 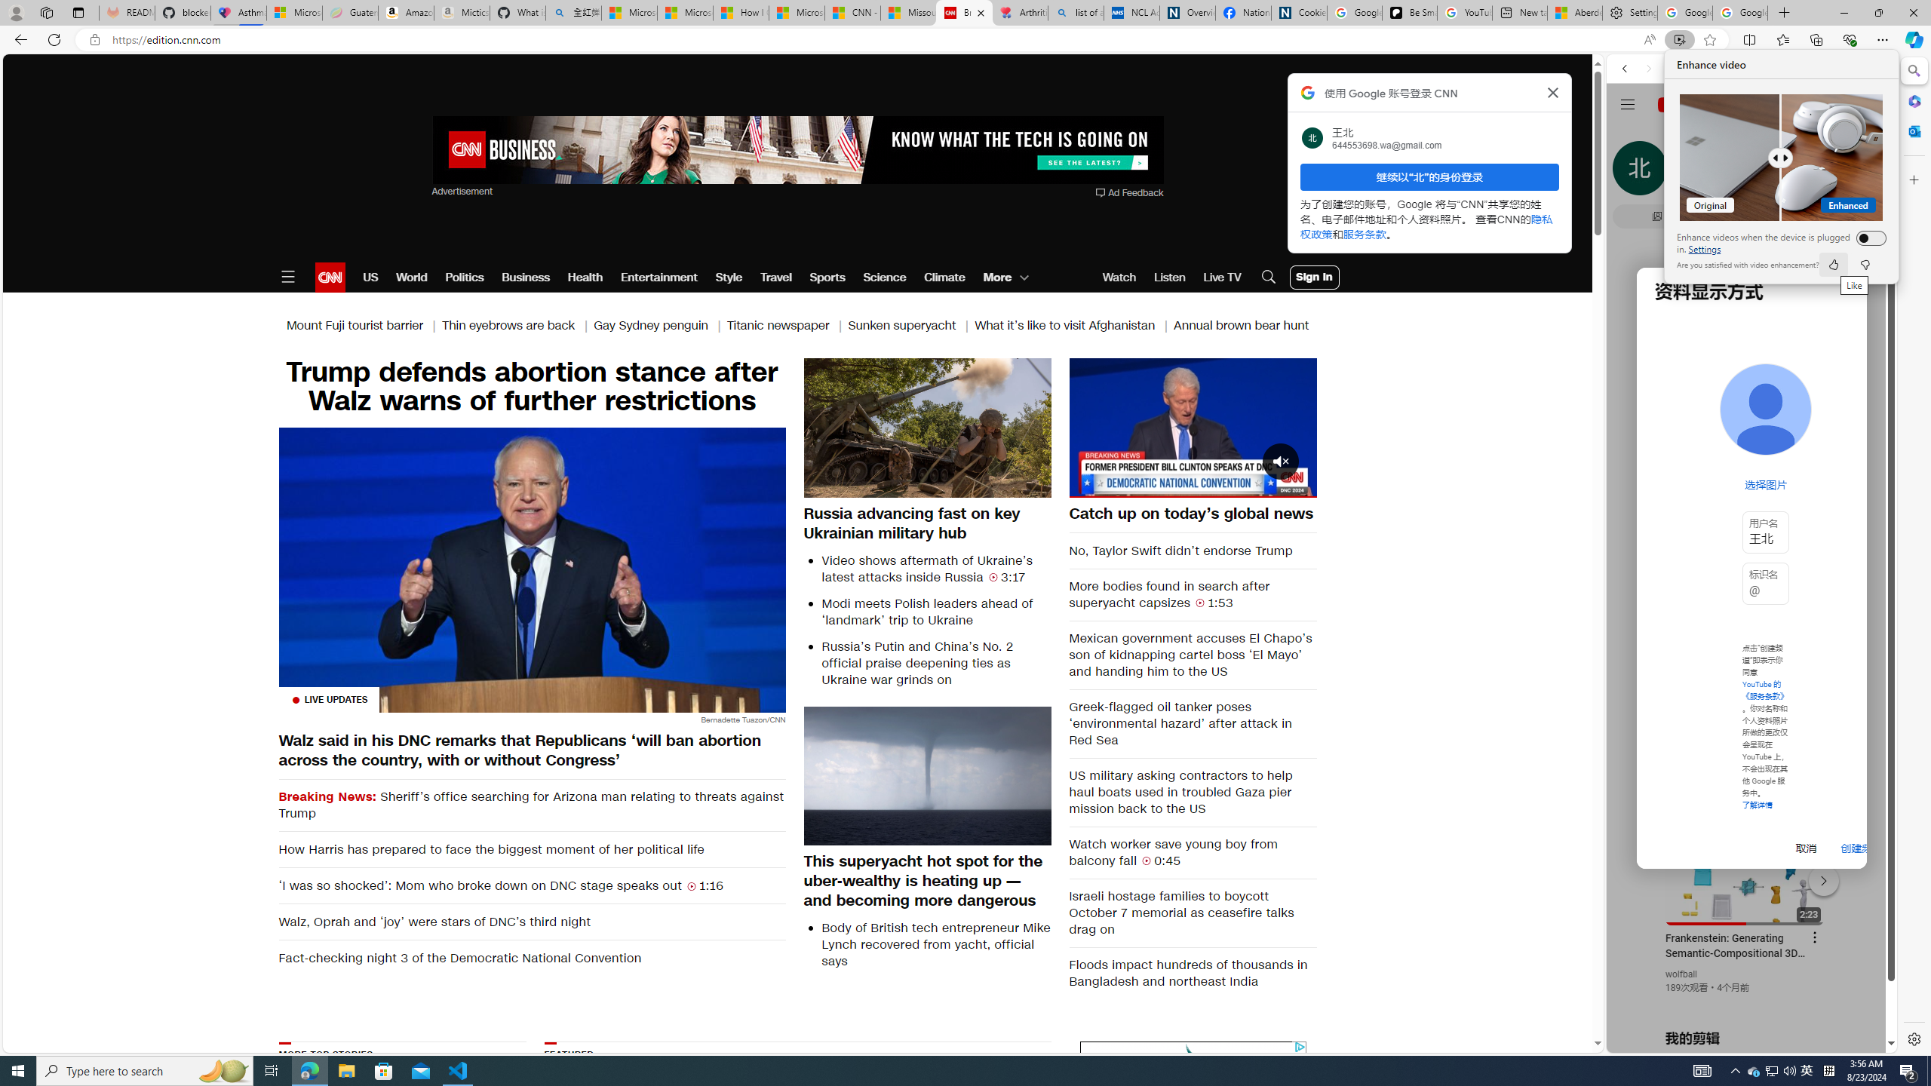 What do you see at coordinates (1867, 238) in the screenshot?
I see `Enhance videos` at bounding box center [1867, 238].